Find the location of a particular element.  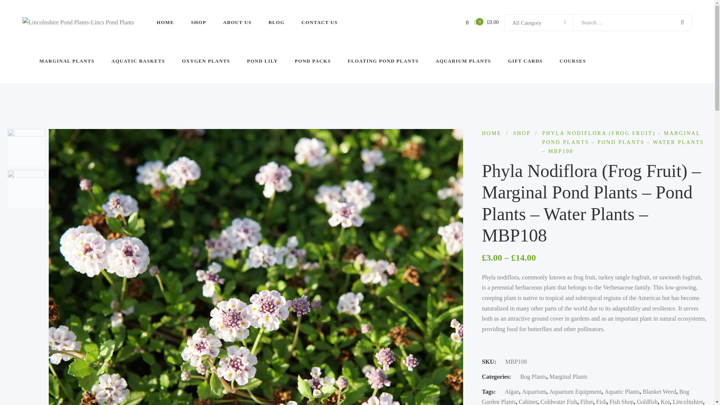

Lincolnshire Pond Plants-Lincs Pond Plants is located at coordinates (78, 22).